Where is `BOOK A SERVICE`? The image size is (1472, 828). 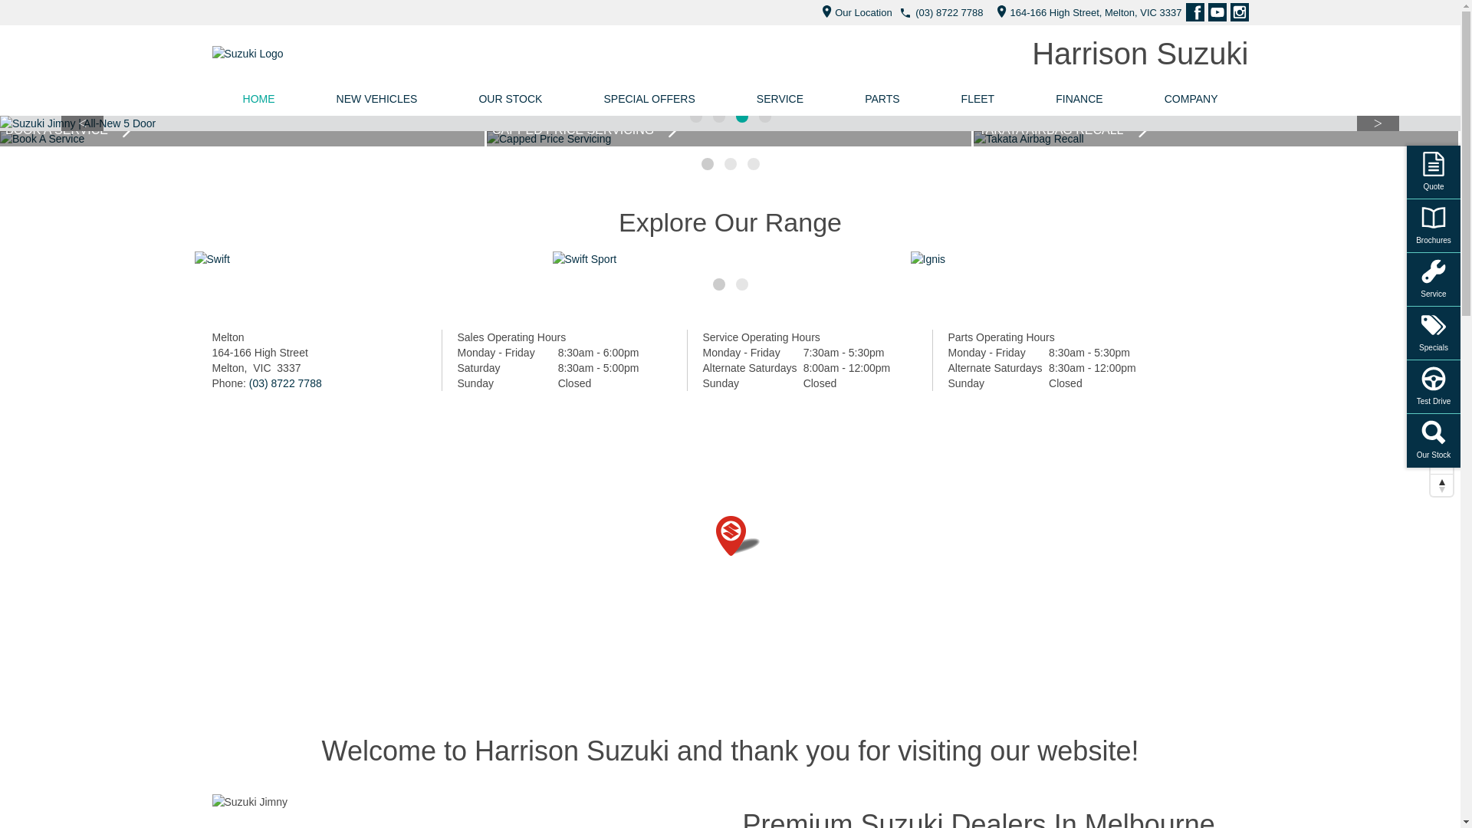
BOOK A SERVICE is located at coordinates (729, 139).